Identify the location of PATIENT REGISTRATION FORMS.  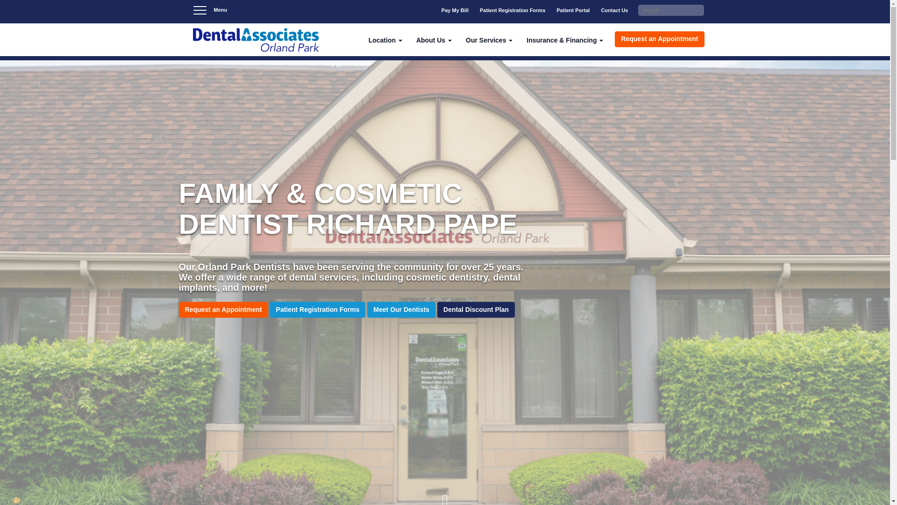
(71, 94).